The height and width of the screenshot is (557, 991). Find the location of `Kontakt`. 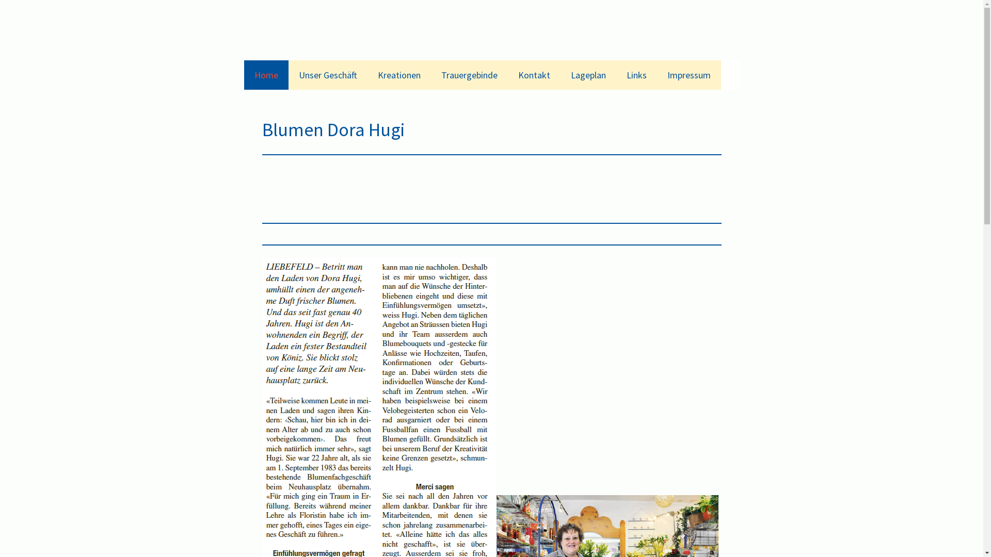

Kontakt is located at coordinates (534, 75).